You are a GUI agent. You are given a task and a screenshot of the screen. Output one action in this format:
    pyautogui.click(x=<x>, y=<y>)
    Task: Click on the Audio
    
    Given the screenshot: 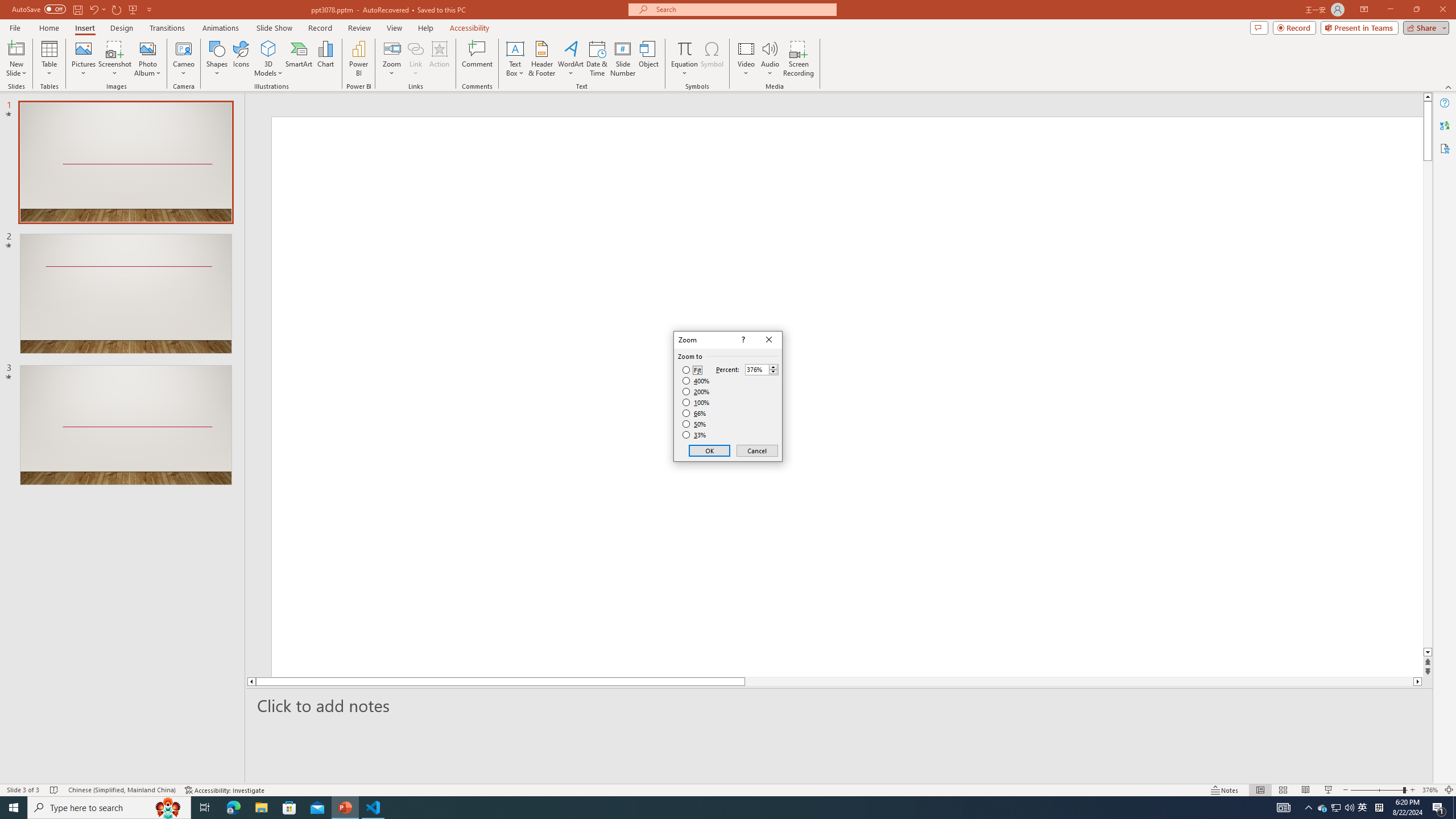 What is the action you would take?
    pyautogui.click(x=770, y=59)
    